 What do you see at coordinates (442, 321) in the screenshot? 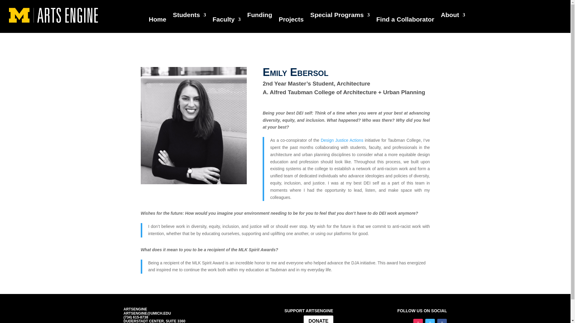
I see `Follow on Facebook` at bounding box center [442, 321].